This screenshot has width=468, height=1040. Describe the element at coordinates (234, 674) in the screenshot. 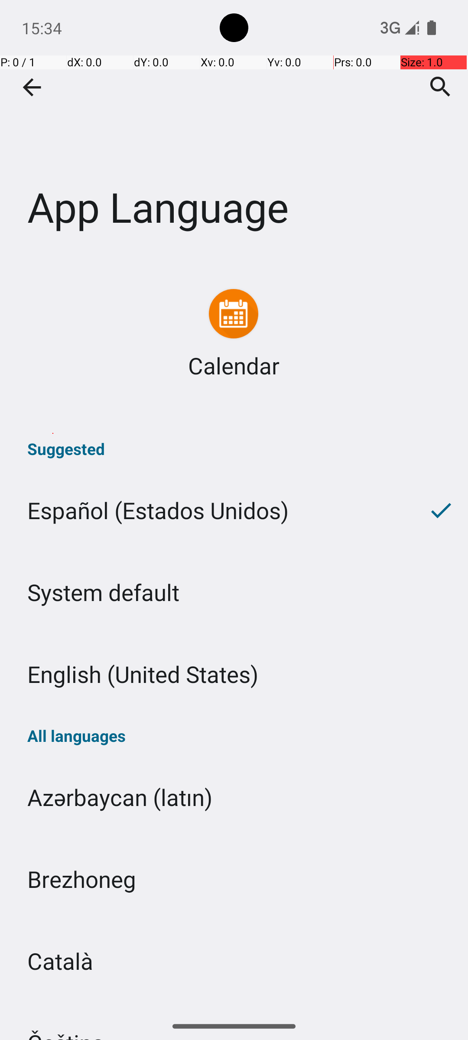

I see `English (United States)` at that location.